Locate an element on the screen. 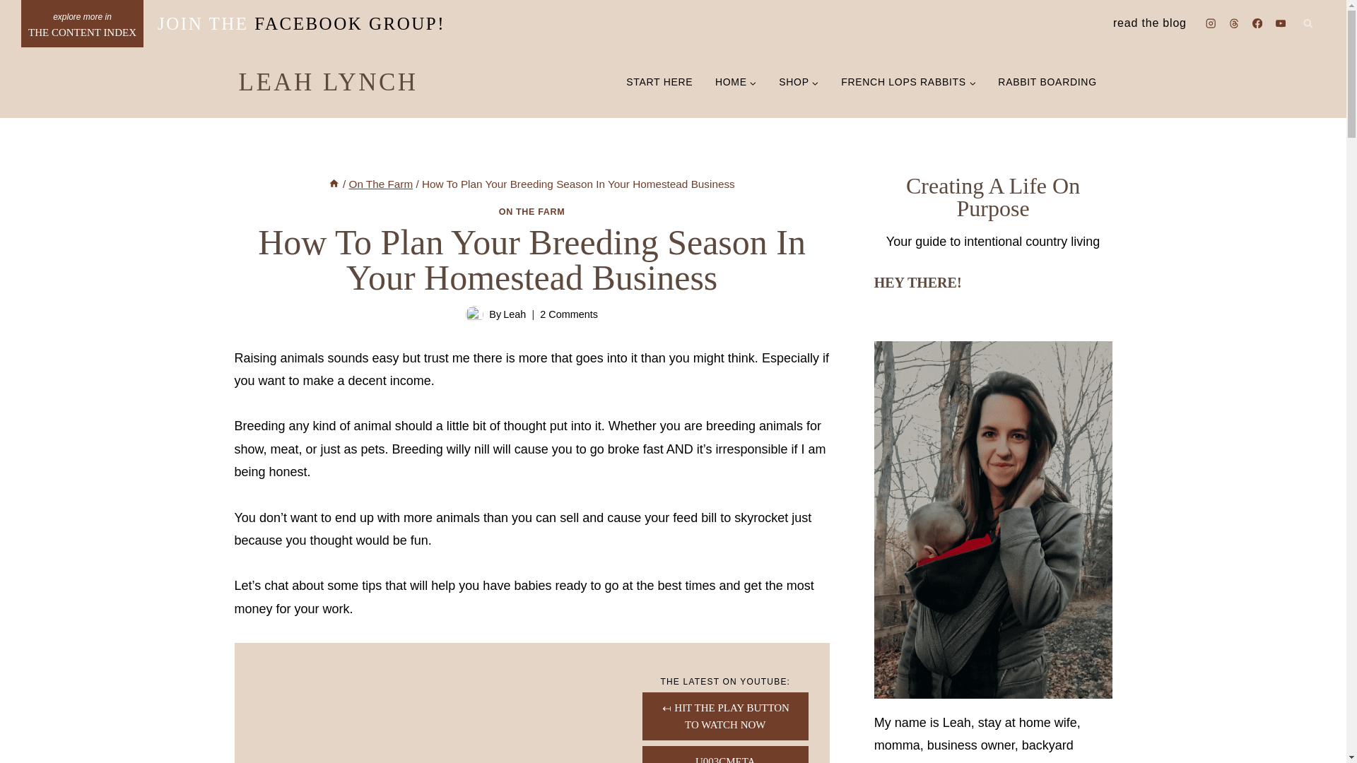 Image resolution: width=1357 pixels, height=763 pixels. SHOP is located at coordinates (799, 82).